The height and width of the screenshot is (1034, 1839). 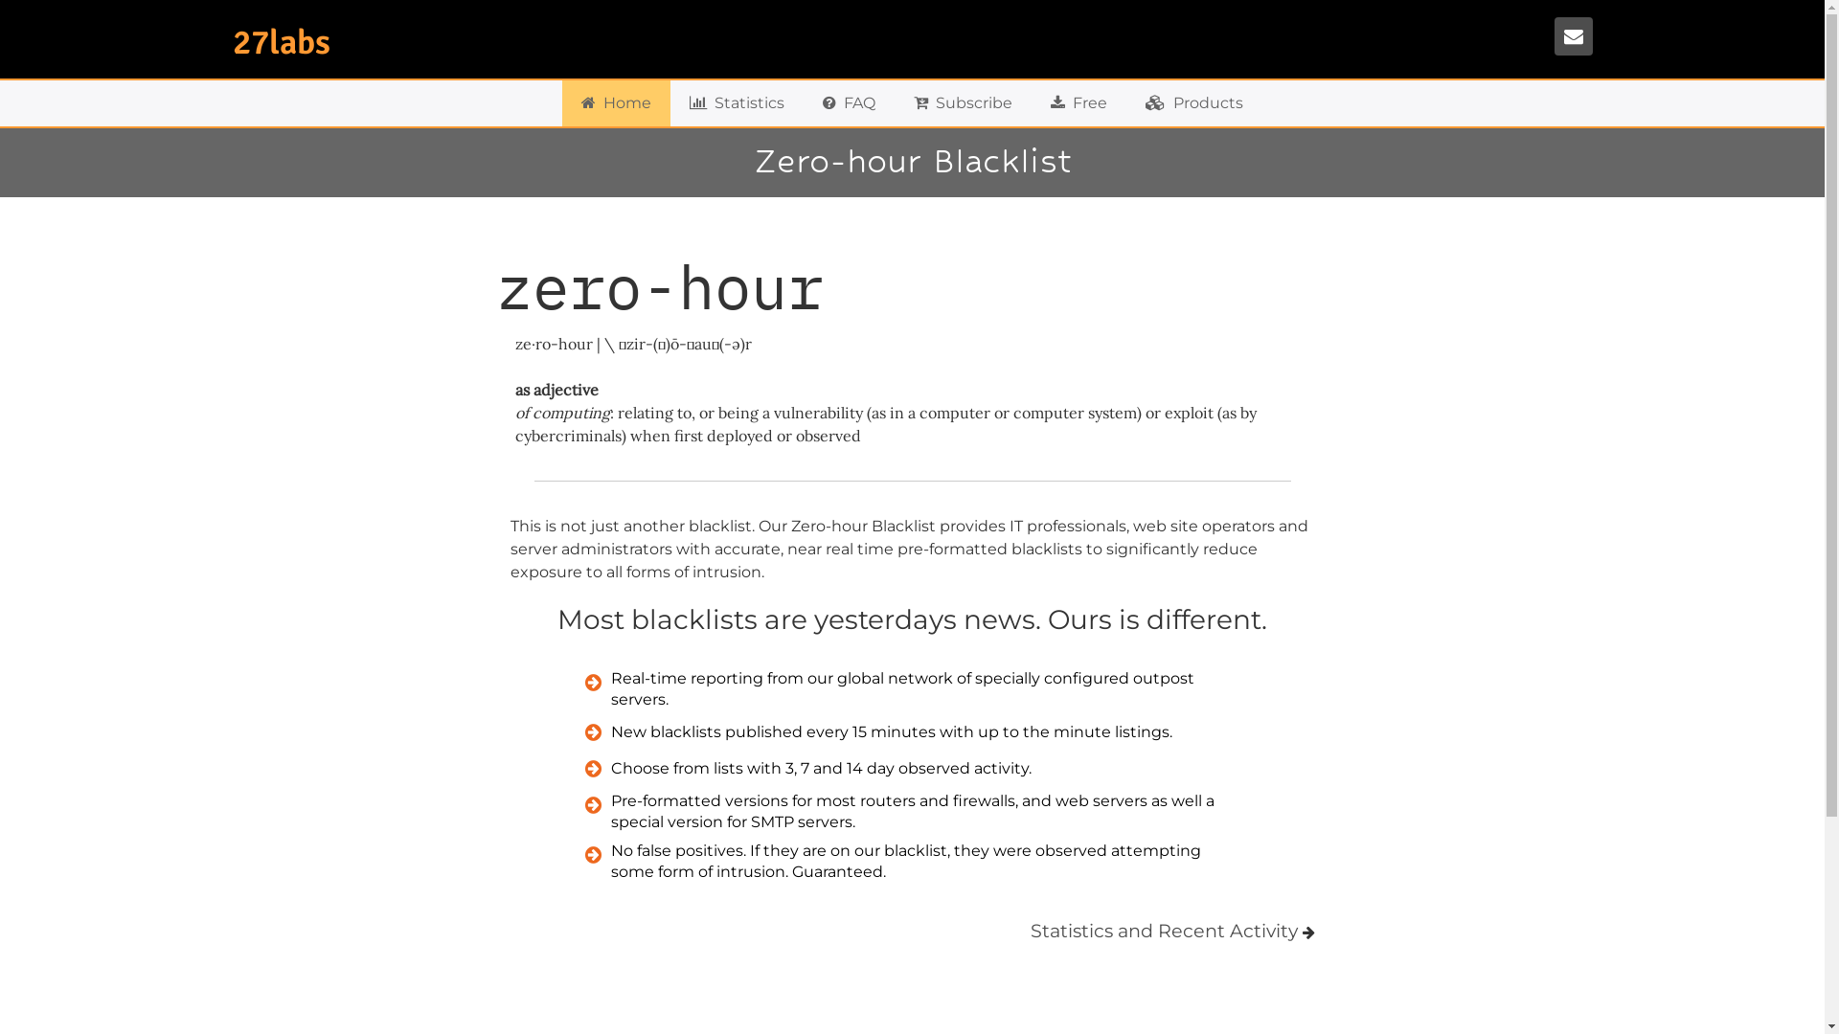 I want to click on Home, so click(x=617, y=103).